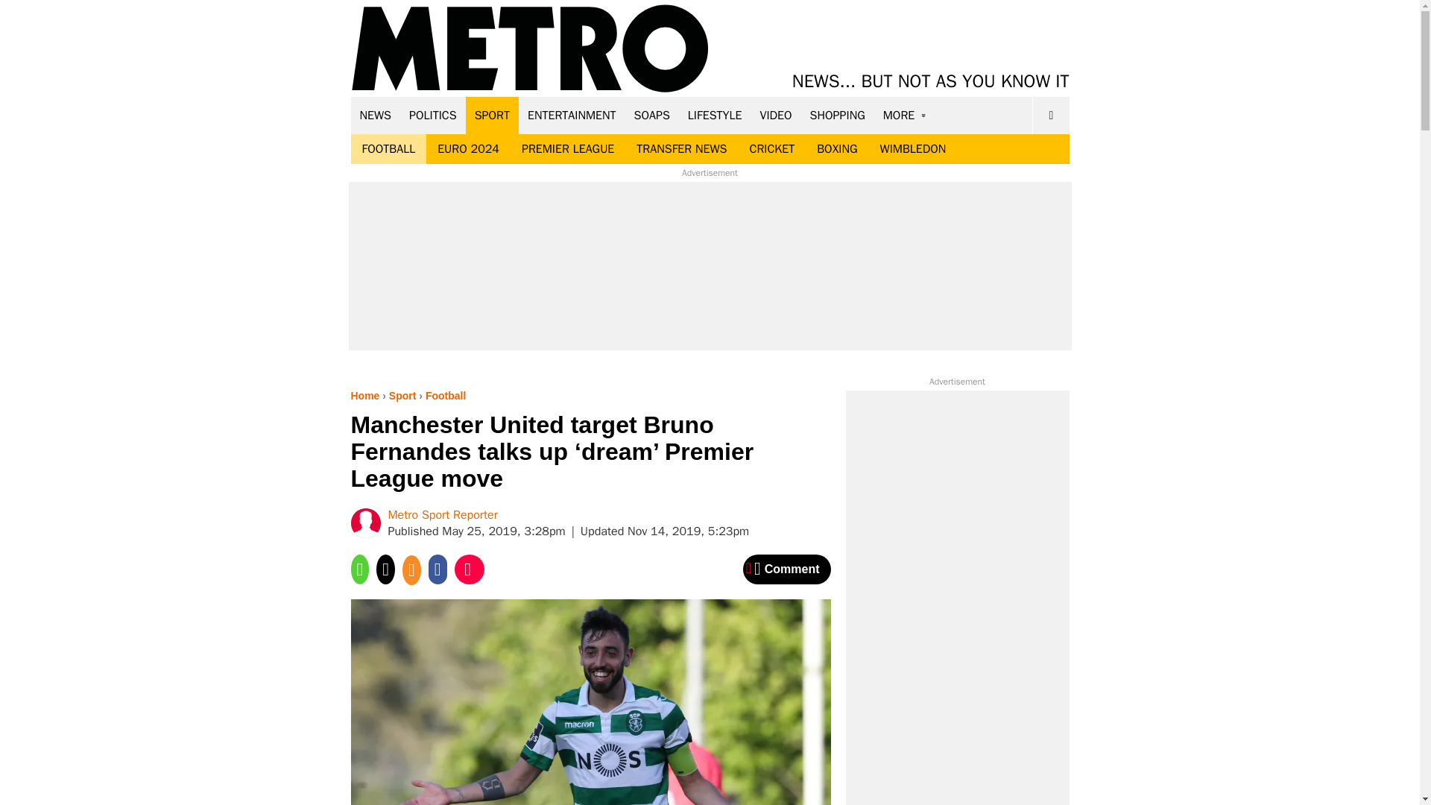 The image size is (1431, 805). What do you see at coordinates (572, 115) in the screenshot?
I see `ENTERTAINMENT` at bounding box center [572, 115].